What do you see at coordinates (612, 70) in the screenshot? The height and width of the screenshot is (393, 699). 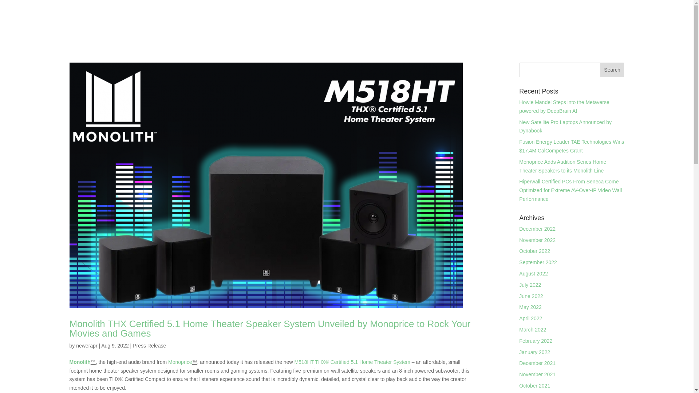 I see `Search` at bounding box center [612, 70].